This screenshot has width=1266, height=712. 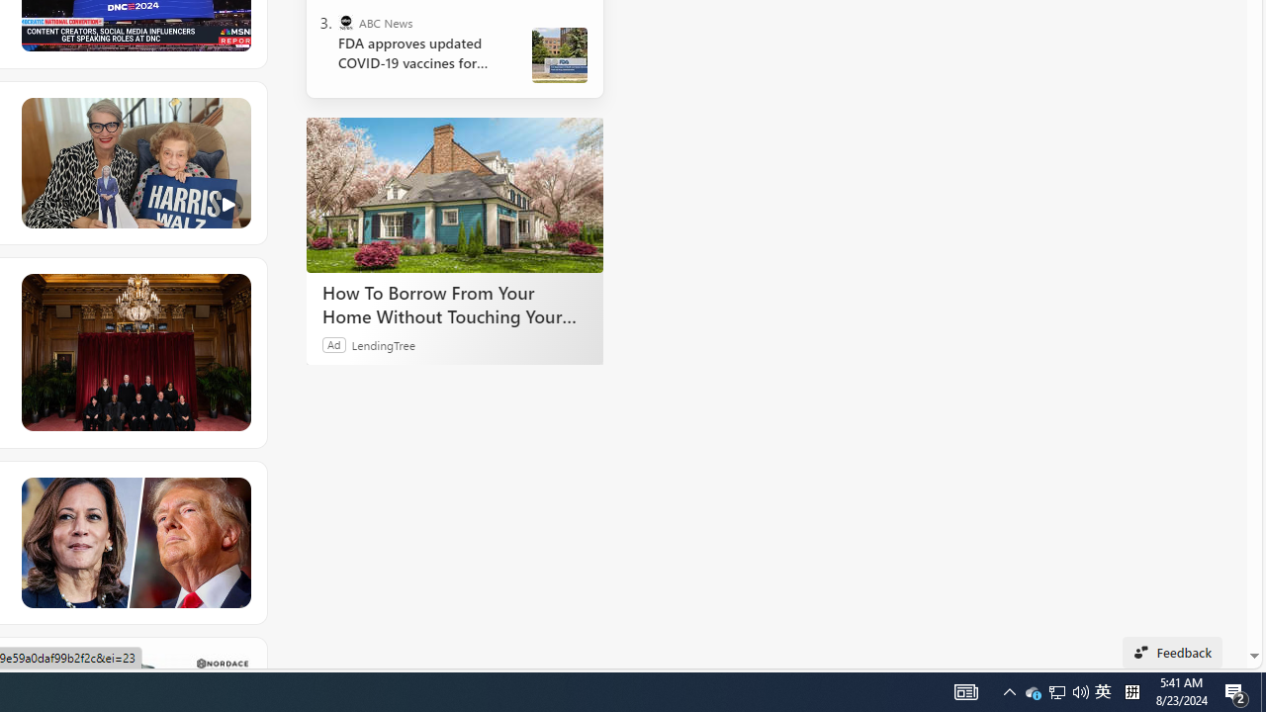 What do you see at coordinates (346, 22) in the screenshot?
I see `ABC News` at bounding box center [346, 22].